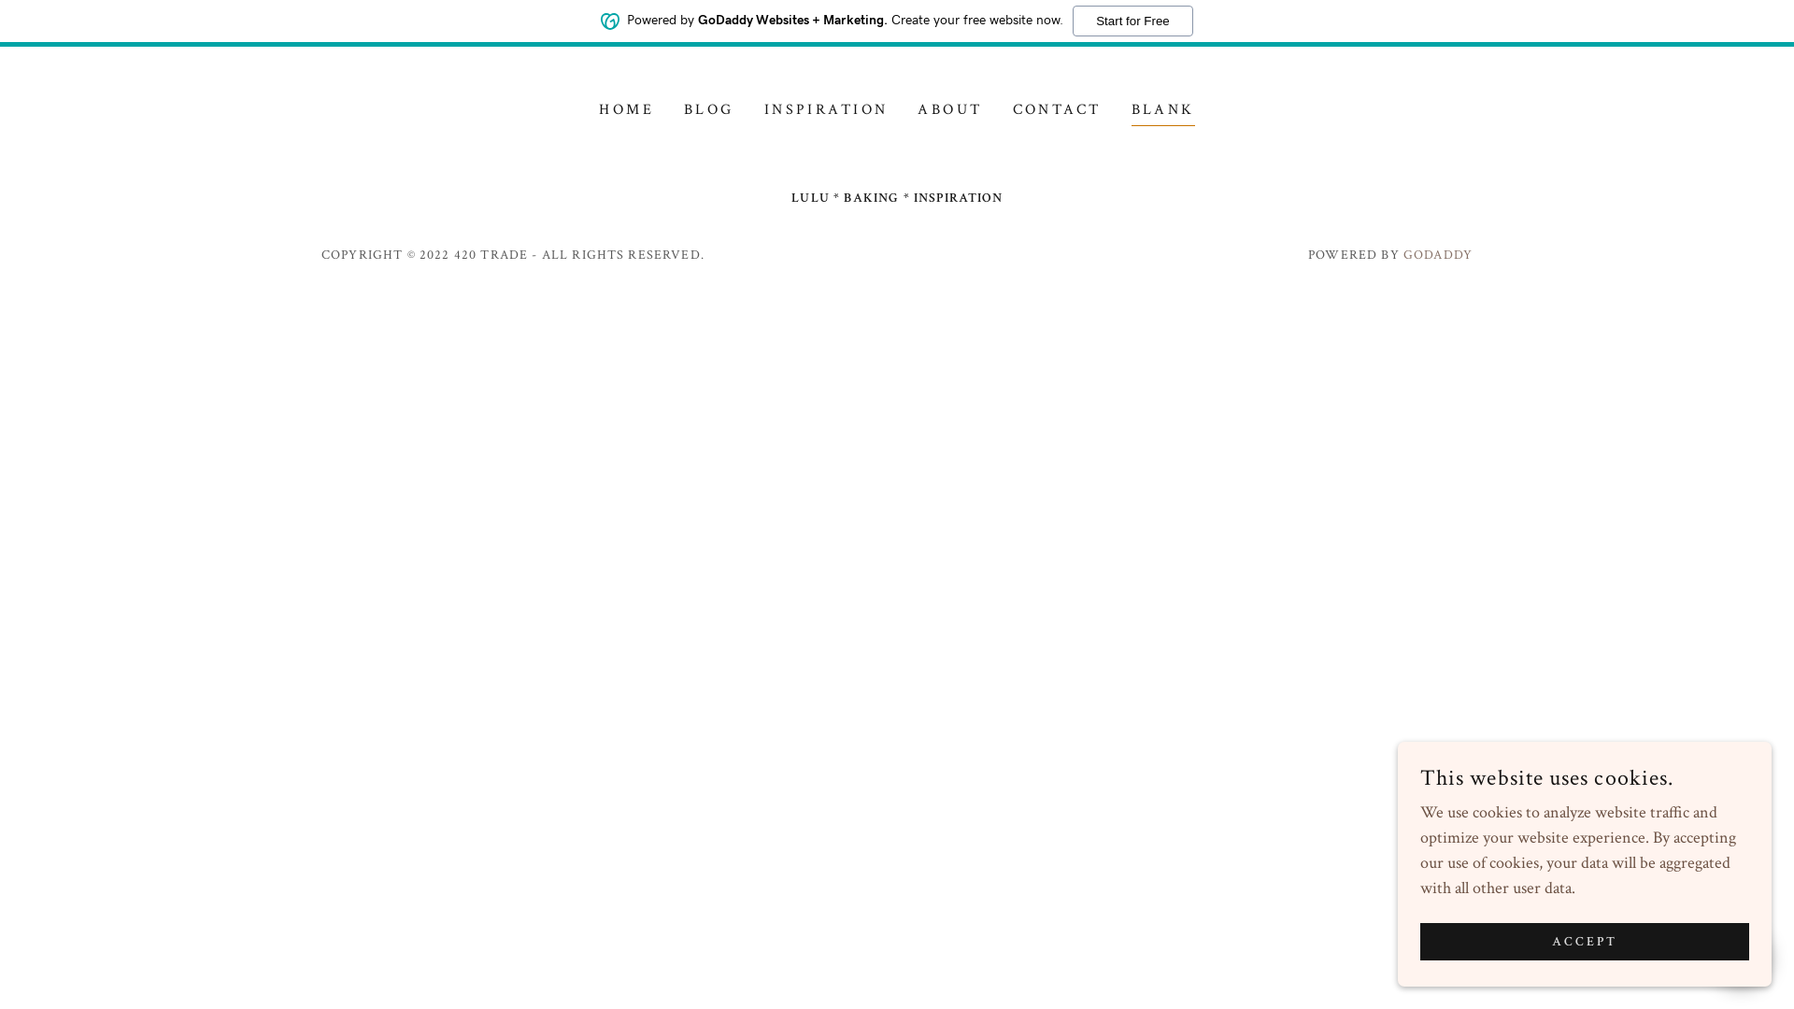 This screenshot has height=1009, width=1794. What do you see at coordinates (1585, 942) in the screenshot?
I see `ACCEPT` at bounding box center [1585, 942].